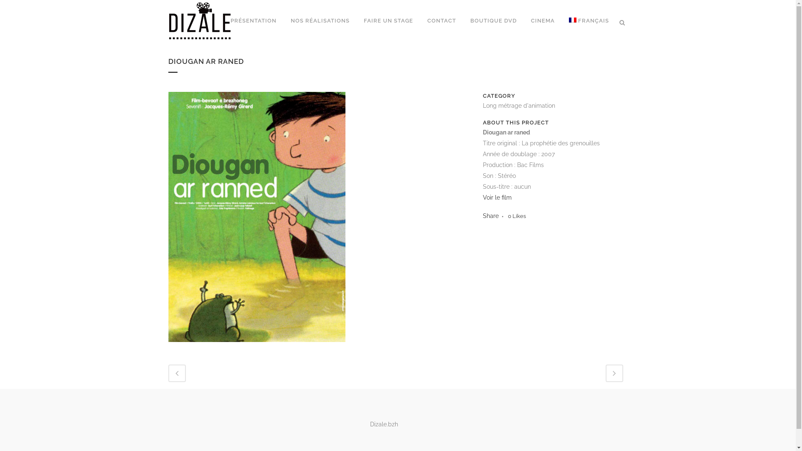  I want to click on Dizale.bzh, so click(384, 424).